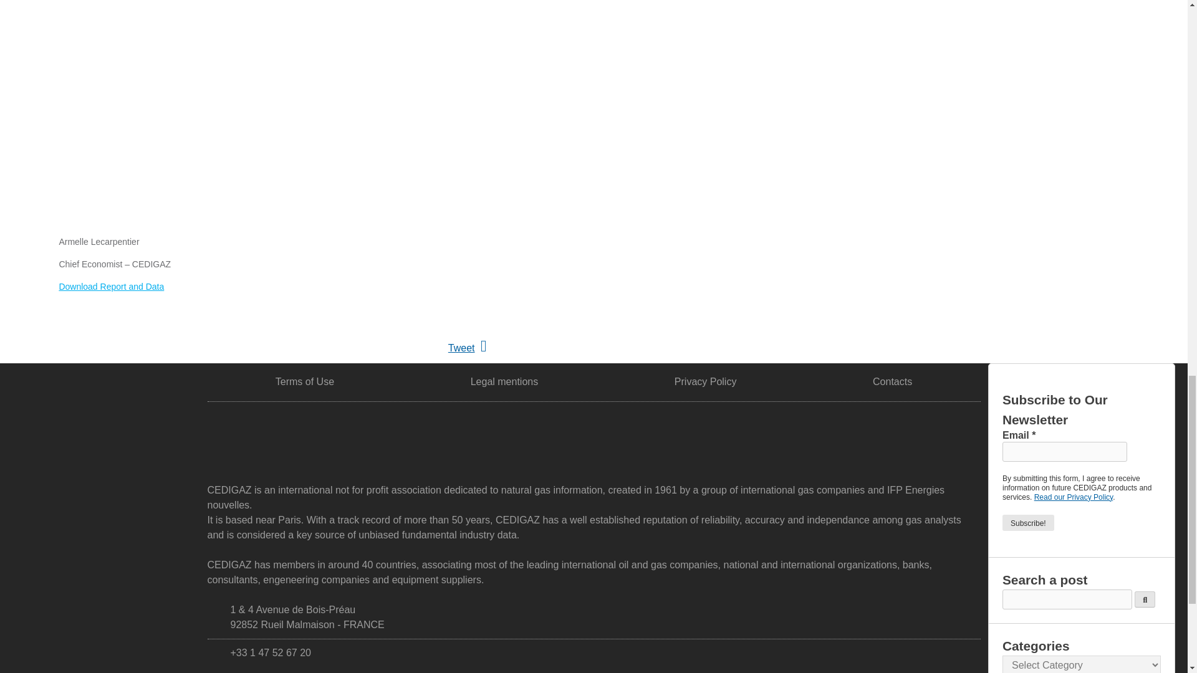 This screenshot has width=1197, height=673. Describe the element at coordinates (504, 381) in the screenshot. I see `Legal mentions` at that location.